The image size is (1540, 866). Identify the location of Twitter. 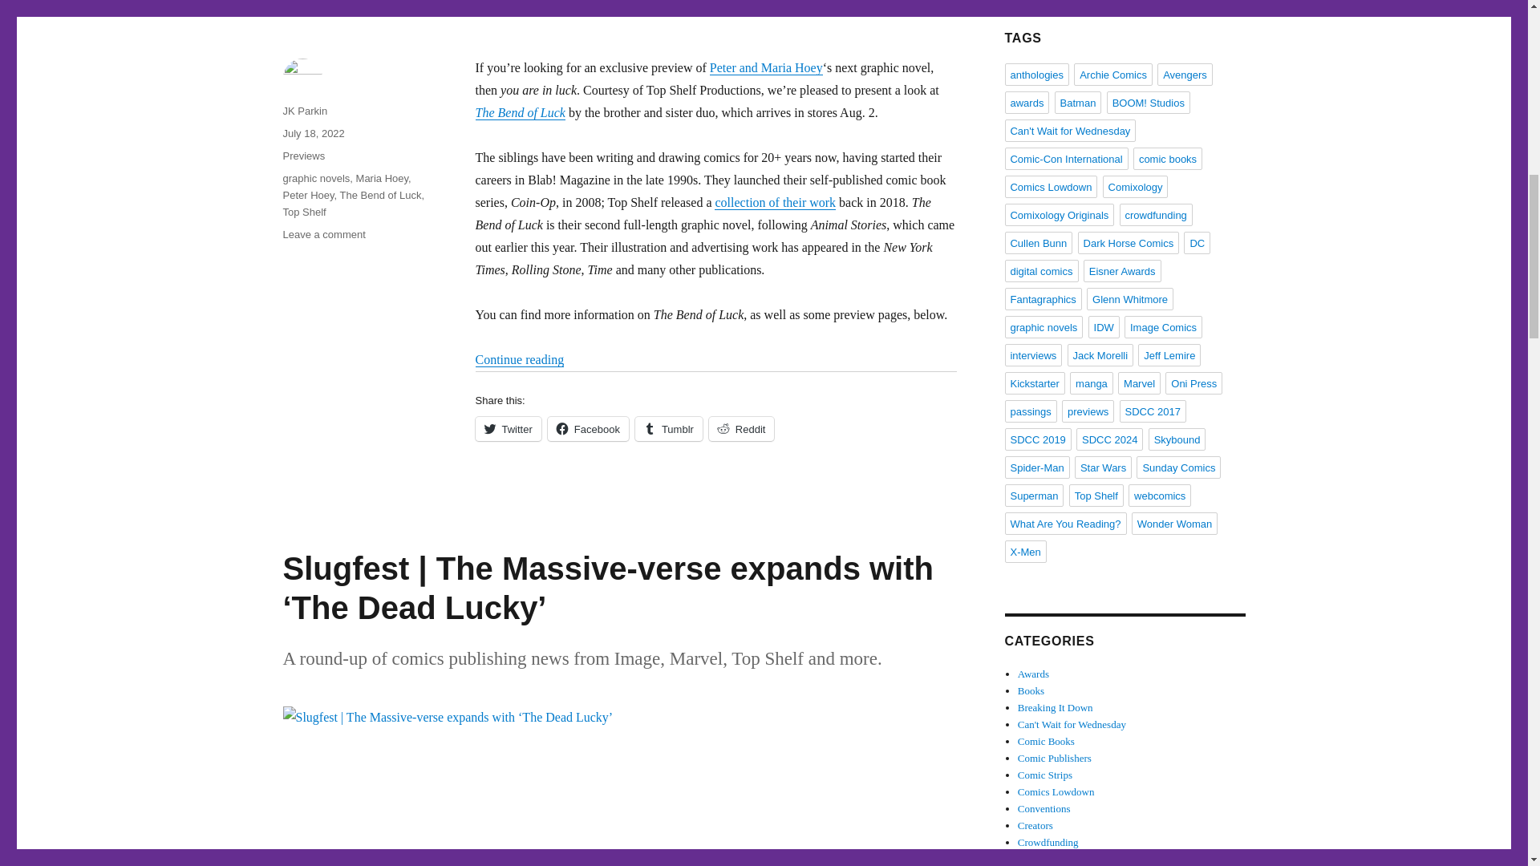
(507, 428).